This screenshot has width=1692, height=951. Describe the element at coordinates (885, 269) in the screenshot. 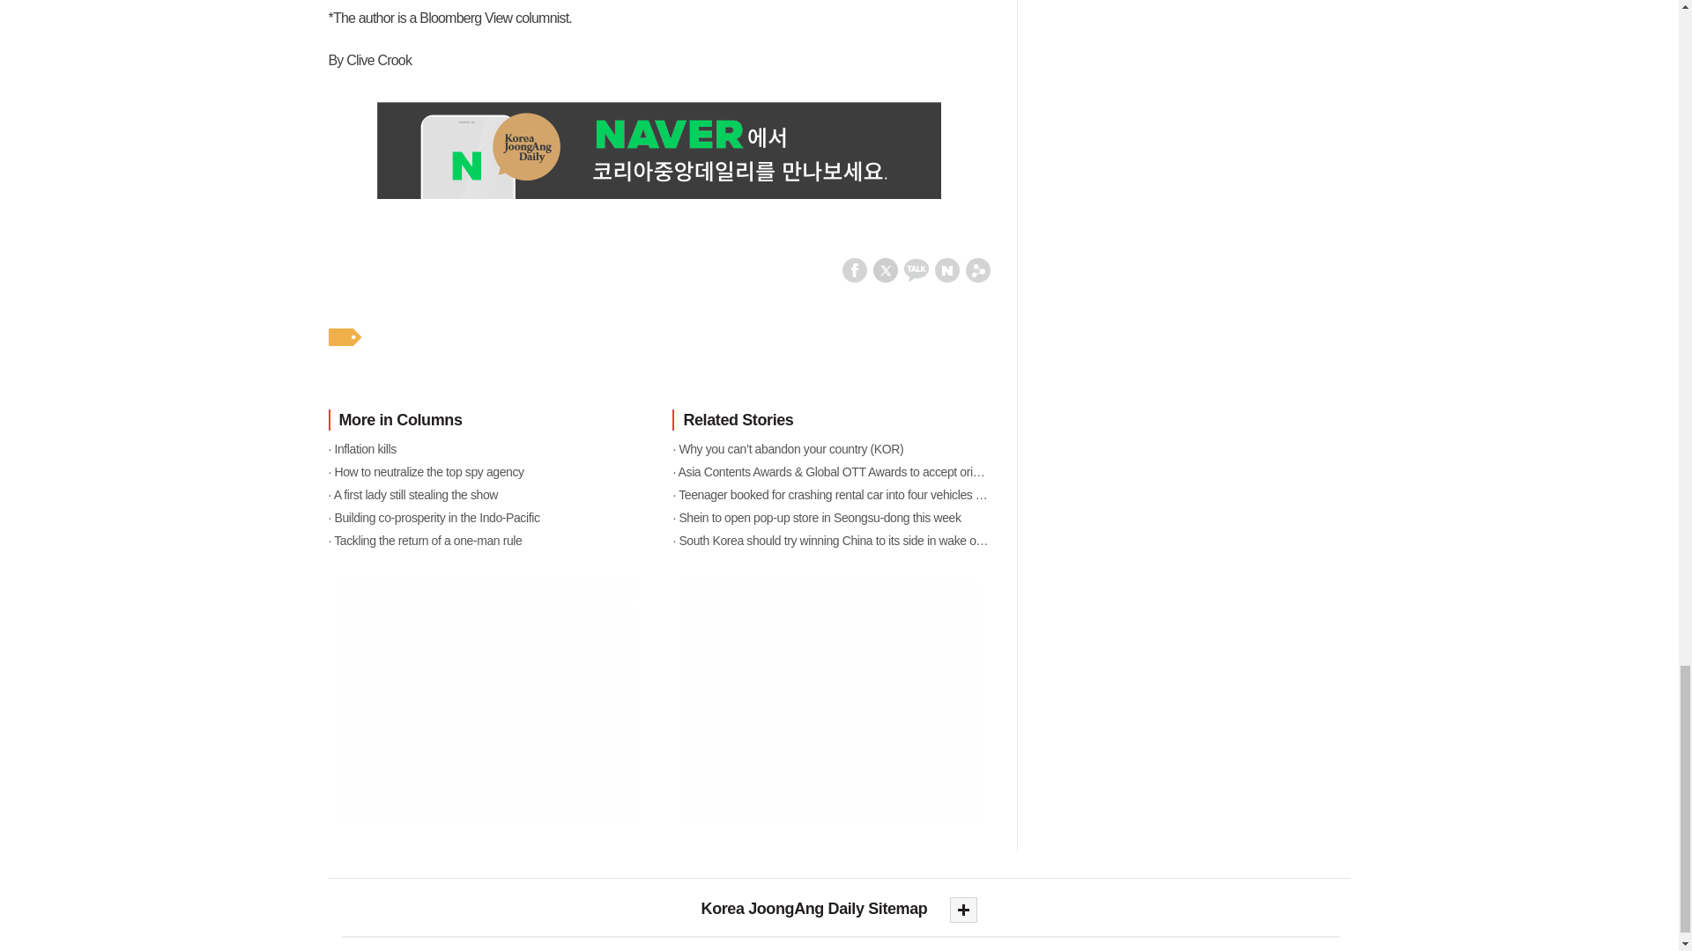

I see `Share to Twitter New Window` at that location.